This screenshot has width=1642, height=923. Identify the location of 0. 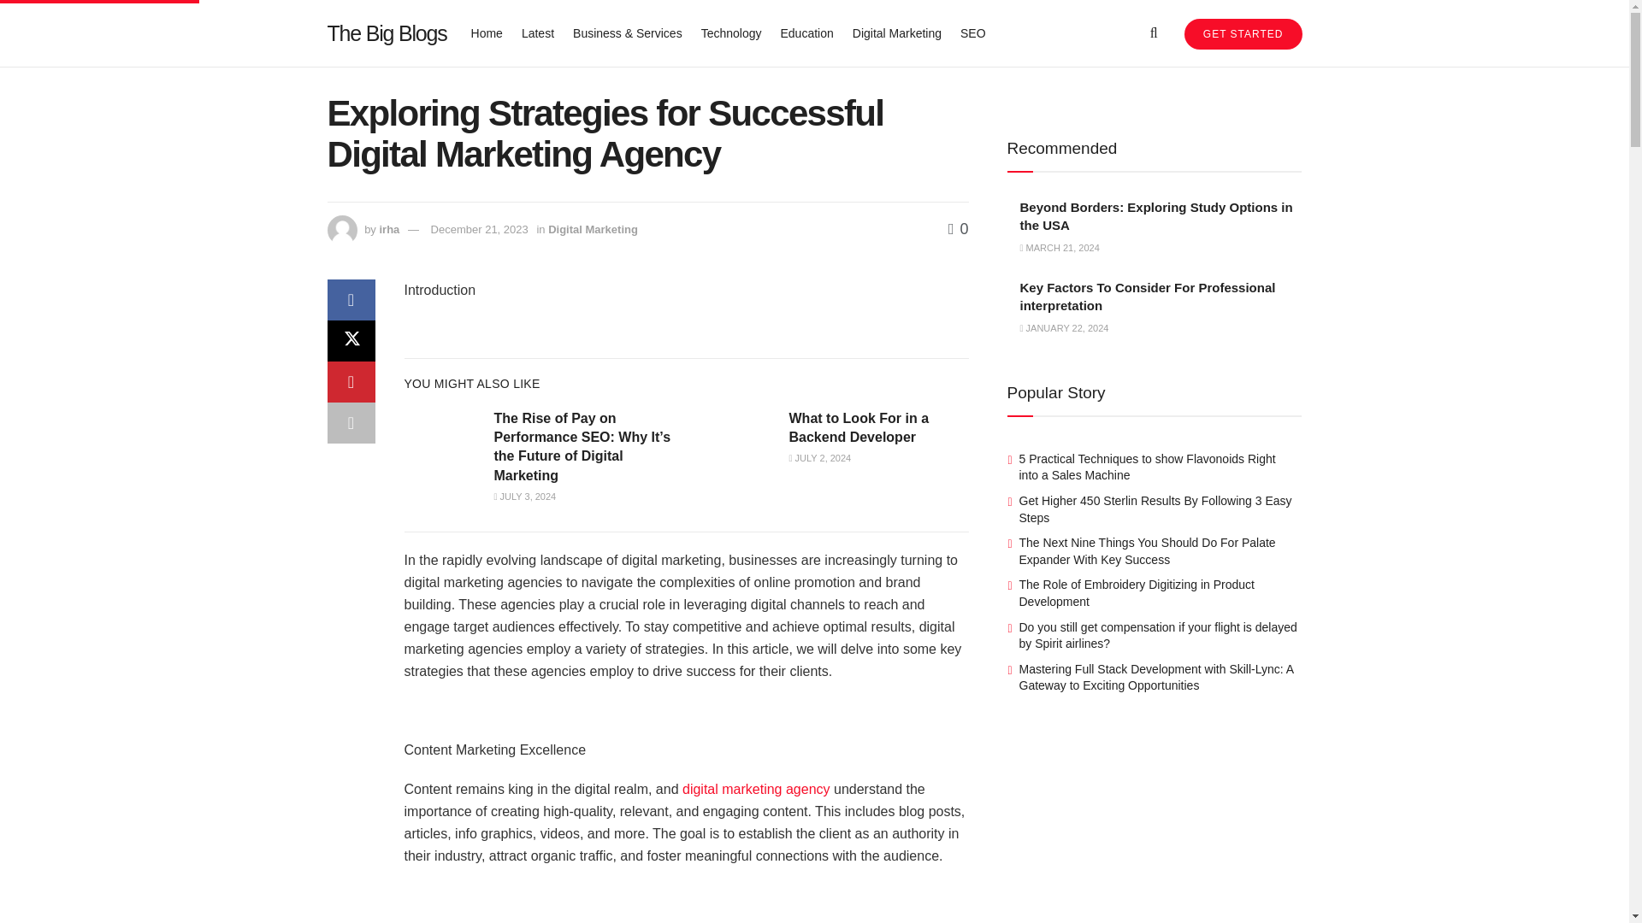
(958, 229).